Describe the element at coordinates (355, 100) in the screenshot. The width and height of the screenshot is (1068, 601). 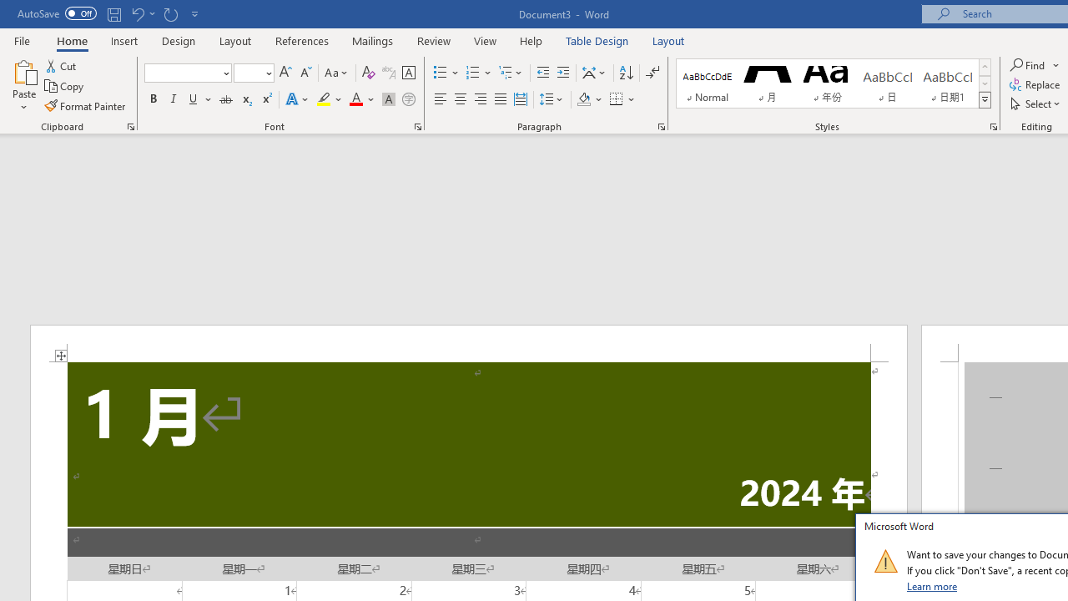
I see `Font Color RGB(255, 0, 0)` at that location.